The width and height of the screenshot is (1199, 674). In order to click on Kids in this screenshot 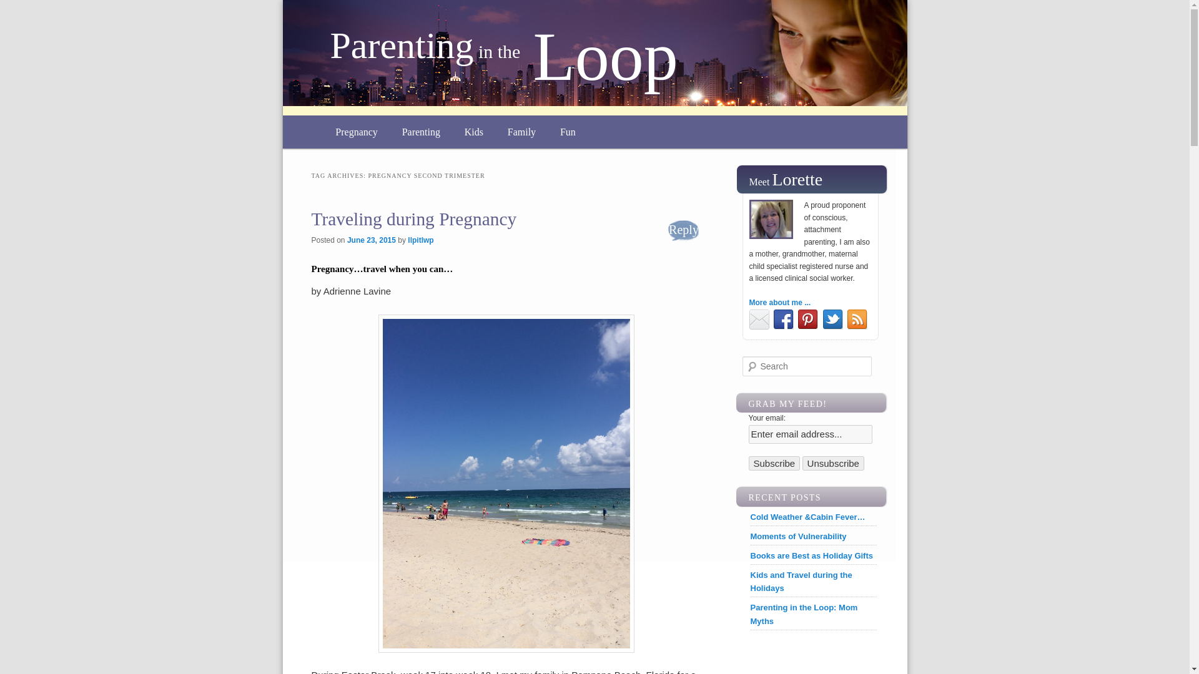, I will do `click(473, 131)`.